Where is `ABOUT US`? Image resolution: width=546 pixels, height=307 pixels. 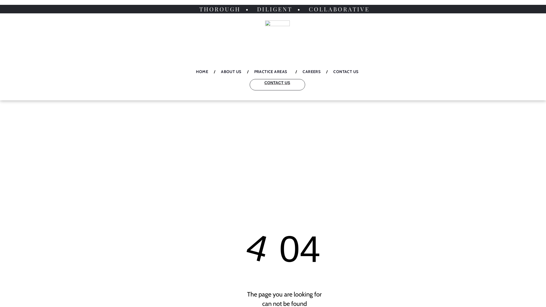 ABOUT US is located at coordinates (231, 72).